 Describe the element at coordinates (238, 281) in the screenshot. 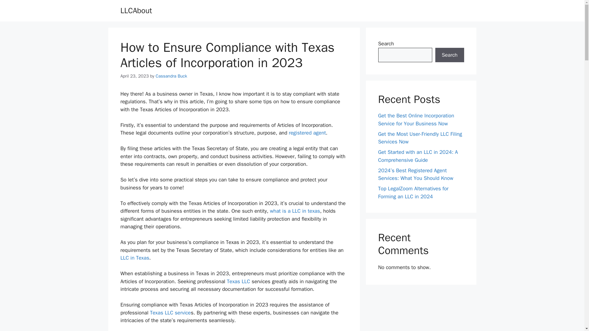

I see `Texas LLC` at that location.